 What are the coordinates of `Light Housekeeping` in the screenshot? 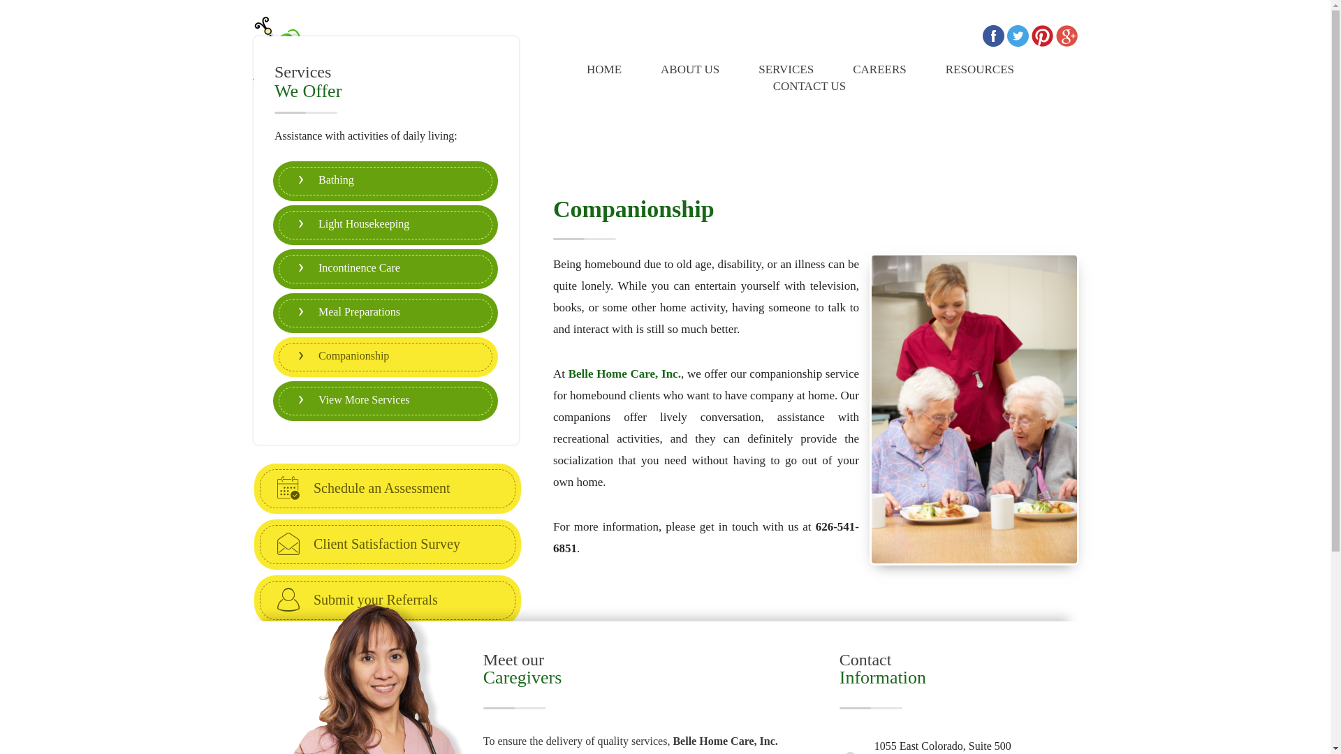 It's located at (386, 225).